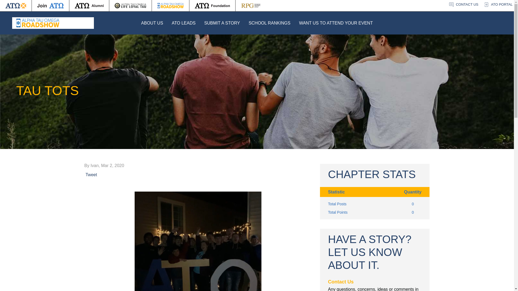 The width and height of the screenshot is (518, 291). I want to click on ATO PORTAL, so click(498, 5).